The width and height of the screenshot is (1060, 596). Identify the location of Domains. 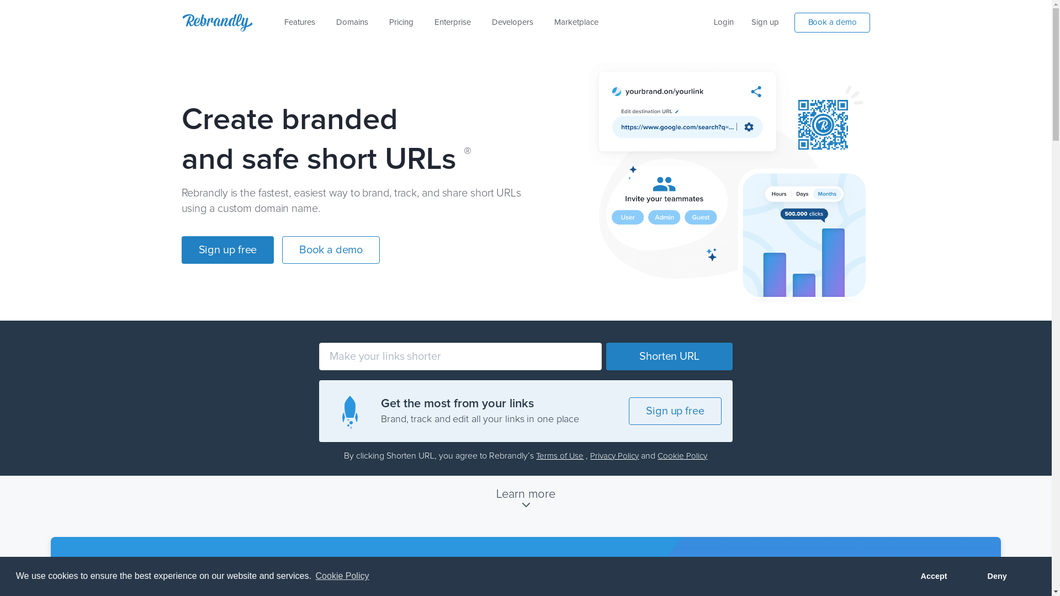
(352, 23).